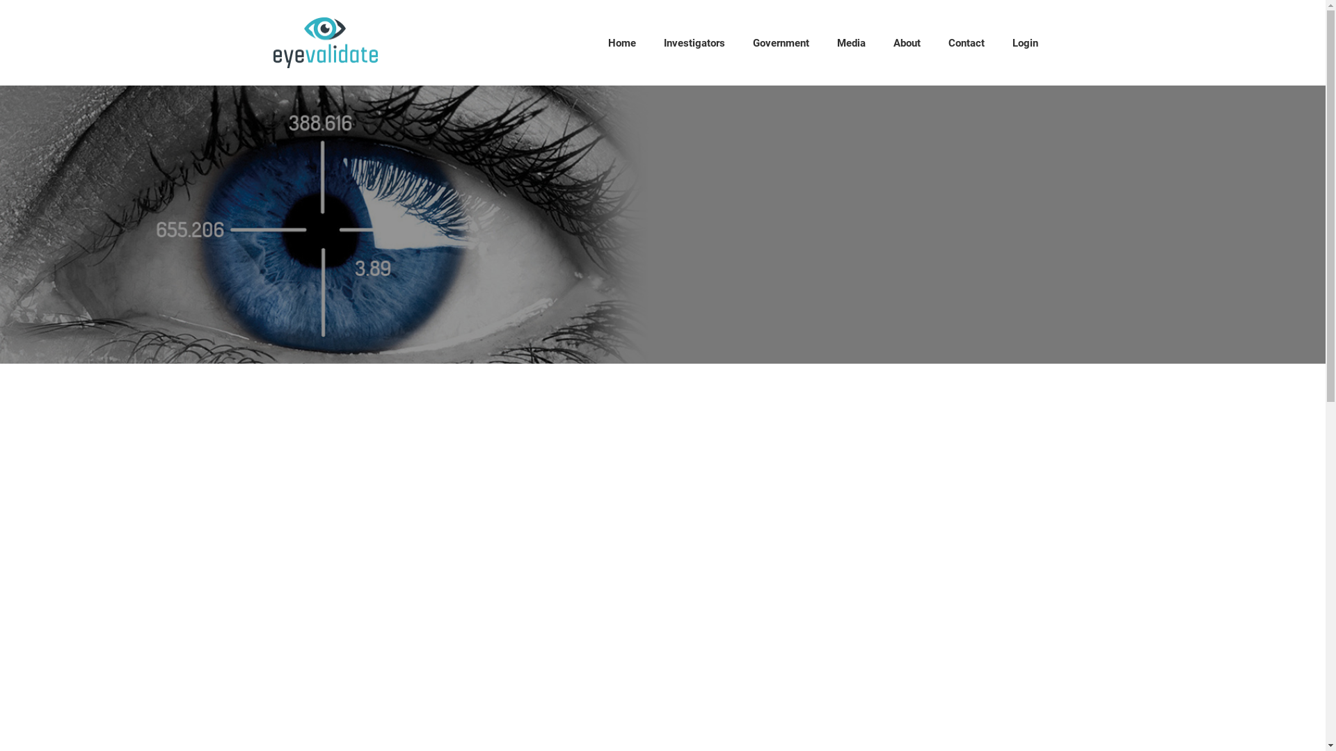 This screenshot has width=1336, height=751. What do you see at coordinates (781, 43) in the screenshot?
I see `Government` at bounding box center [781, 43].